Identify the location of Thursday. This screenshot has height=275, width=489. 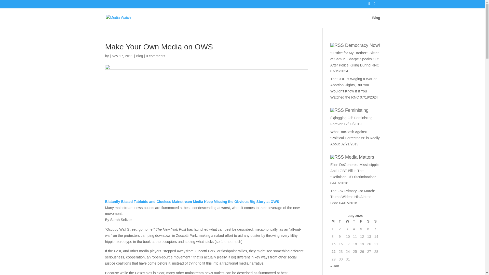
(355, 222).